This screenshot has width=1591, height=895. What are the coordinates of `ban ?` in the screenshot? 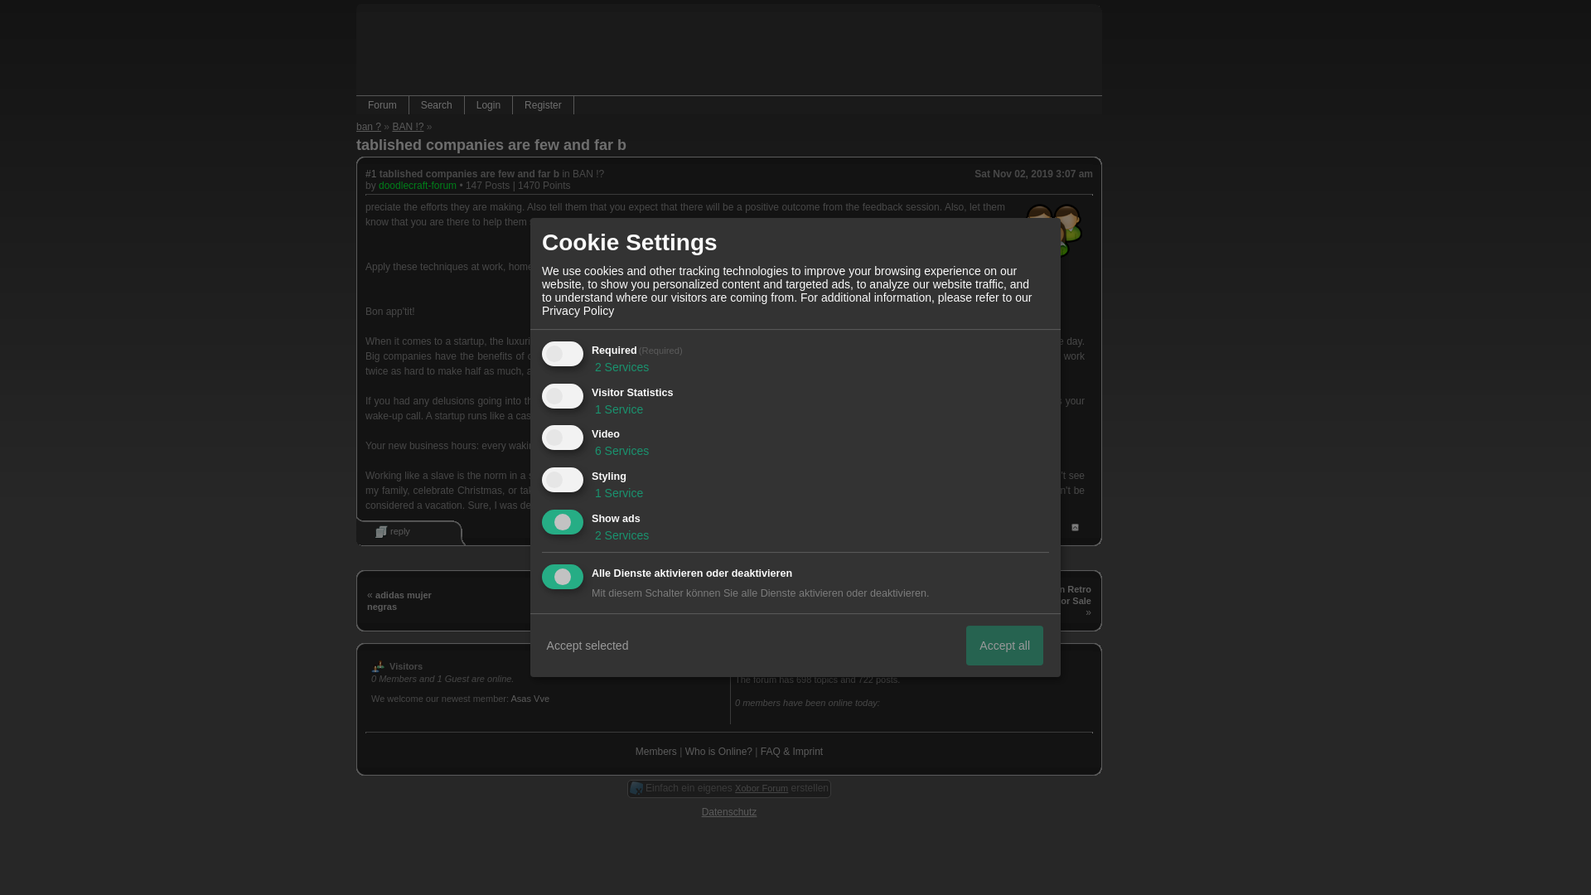 It's located at (369, 126).